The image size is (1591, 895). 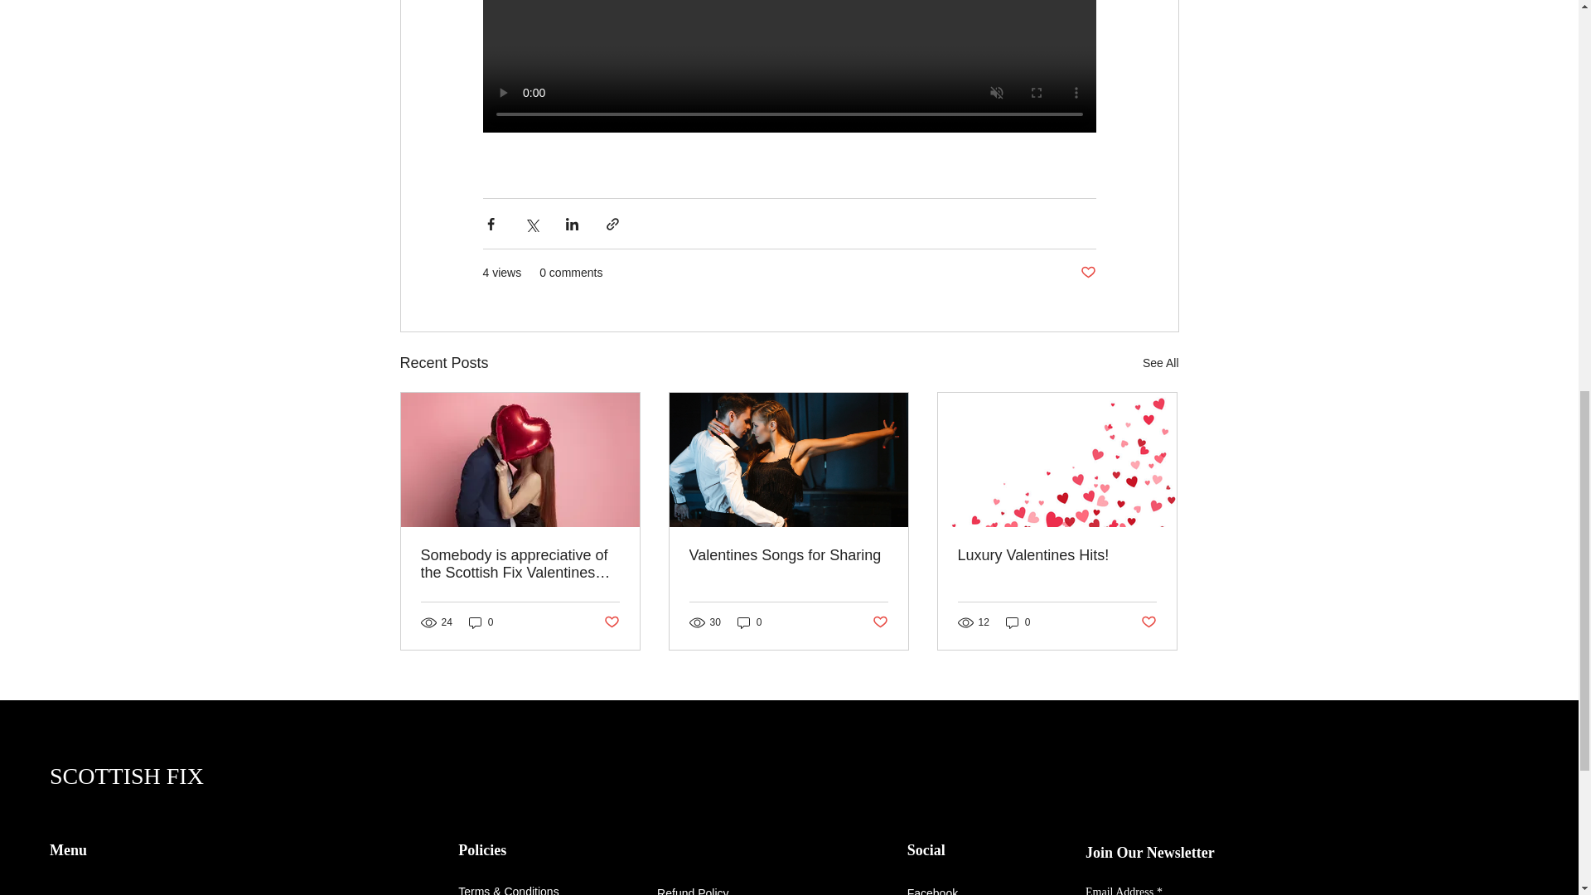 What do you see at coordinates (749, 622) in the screenshot?
I see `0` at bounding box center [749, 622].